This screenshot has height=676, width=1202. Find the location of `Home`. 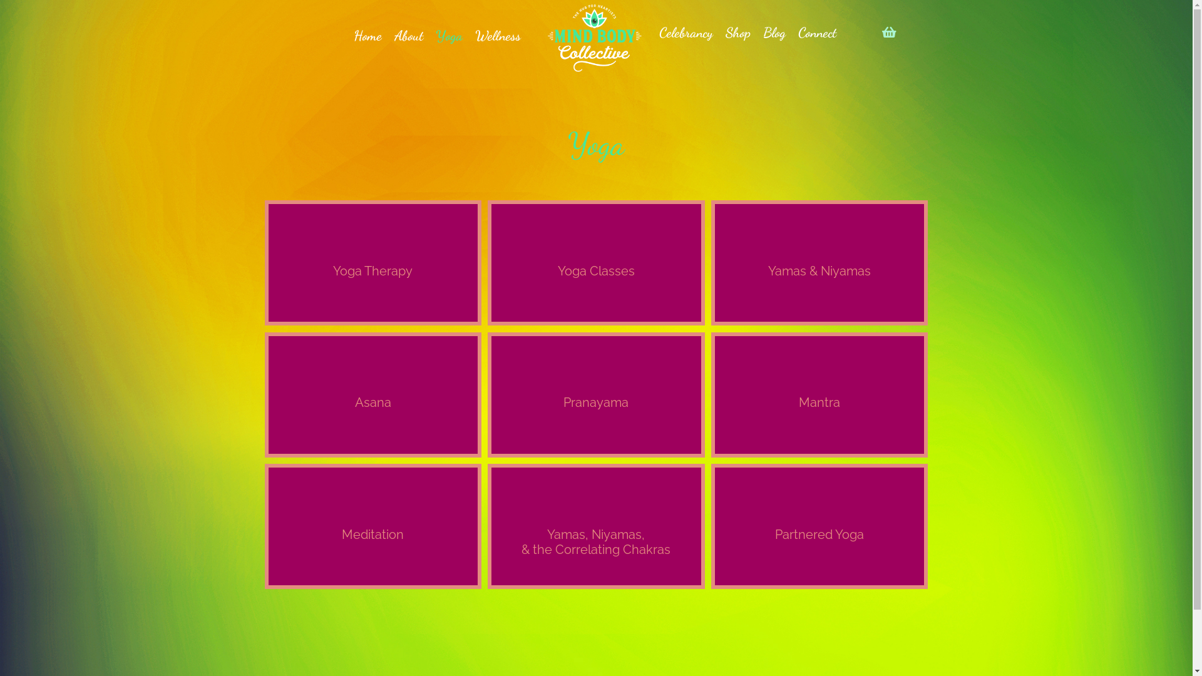

Home is located at coordinates (368, 36).